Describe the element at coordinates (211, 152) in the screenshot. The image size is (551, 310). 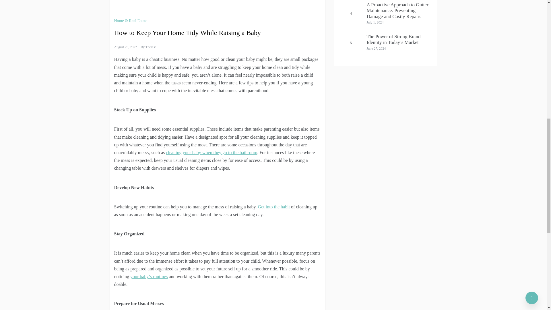
I see `cleaning your baby when they go to the bathroom` at that location.